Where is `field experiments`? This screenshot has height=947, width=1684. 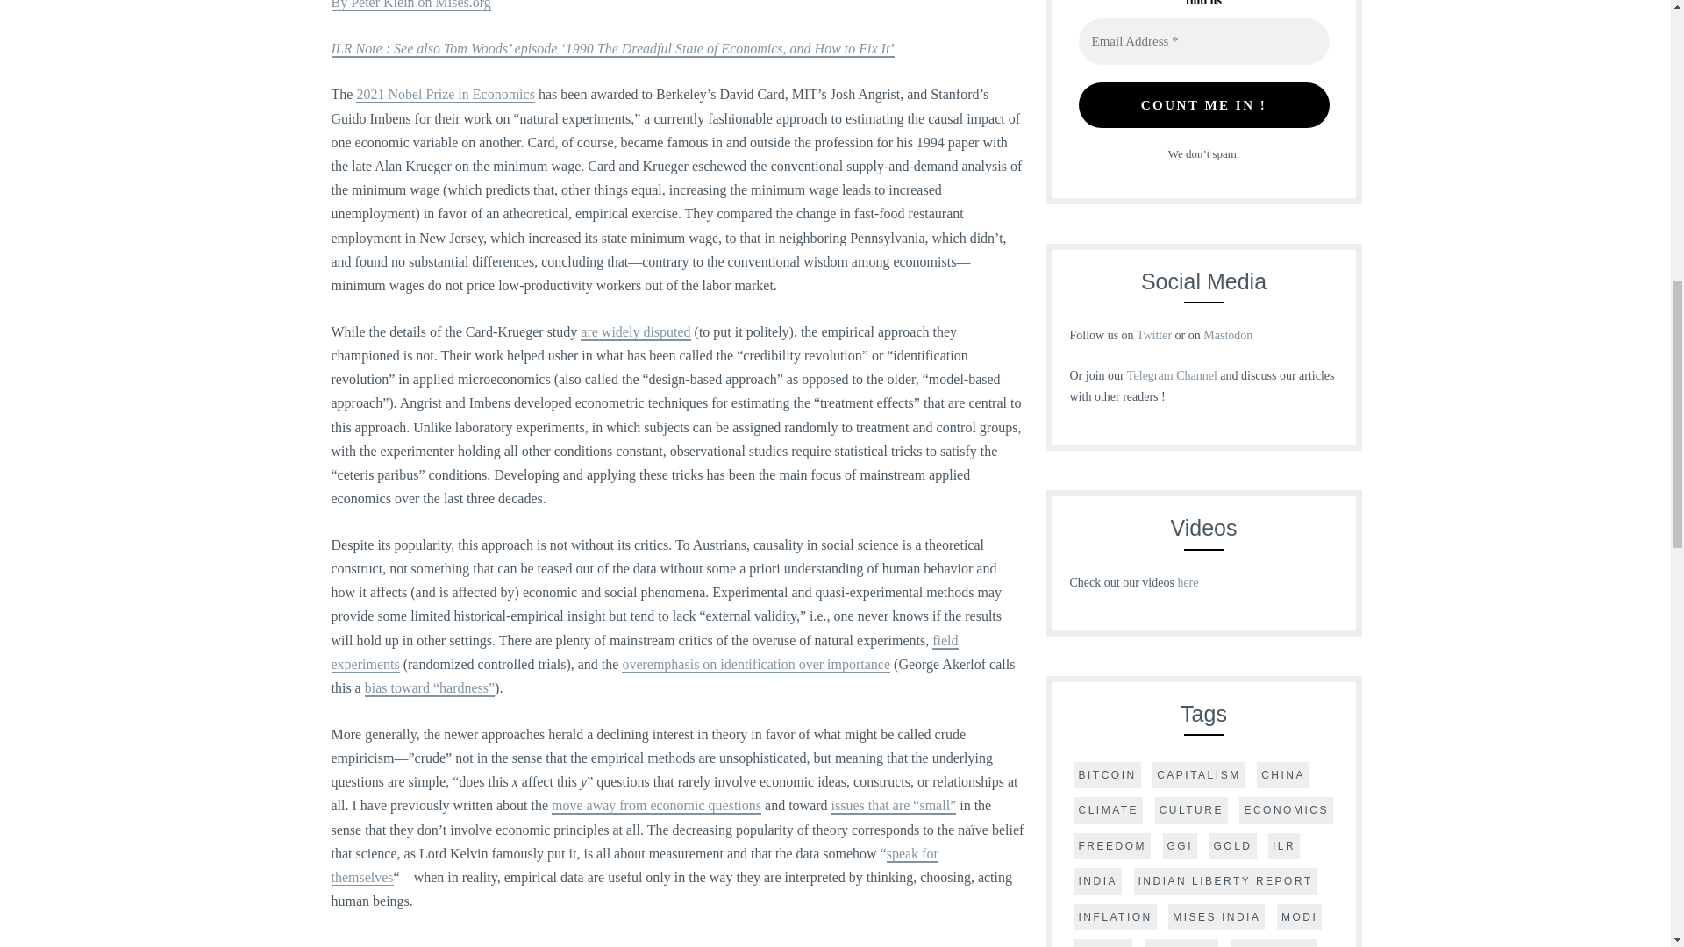 field experiments is located at coordinates (645, 652).